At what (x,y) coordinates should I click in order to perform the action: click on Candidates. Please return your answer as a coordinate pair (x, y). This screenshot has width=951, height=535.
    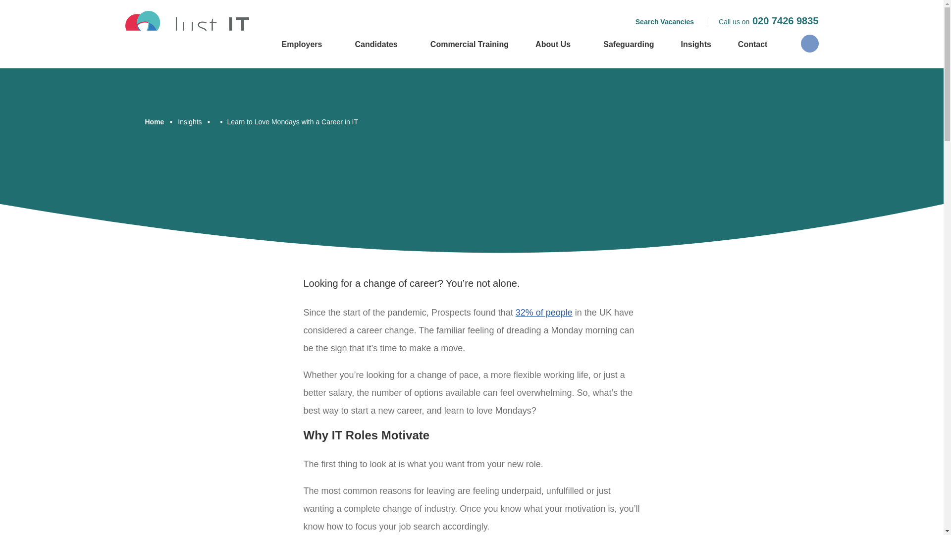
    Looking at the image, I should click on (378, 45).